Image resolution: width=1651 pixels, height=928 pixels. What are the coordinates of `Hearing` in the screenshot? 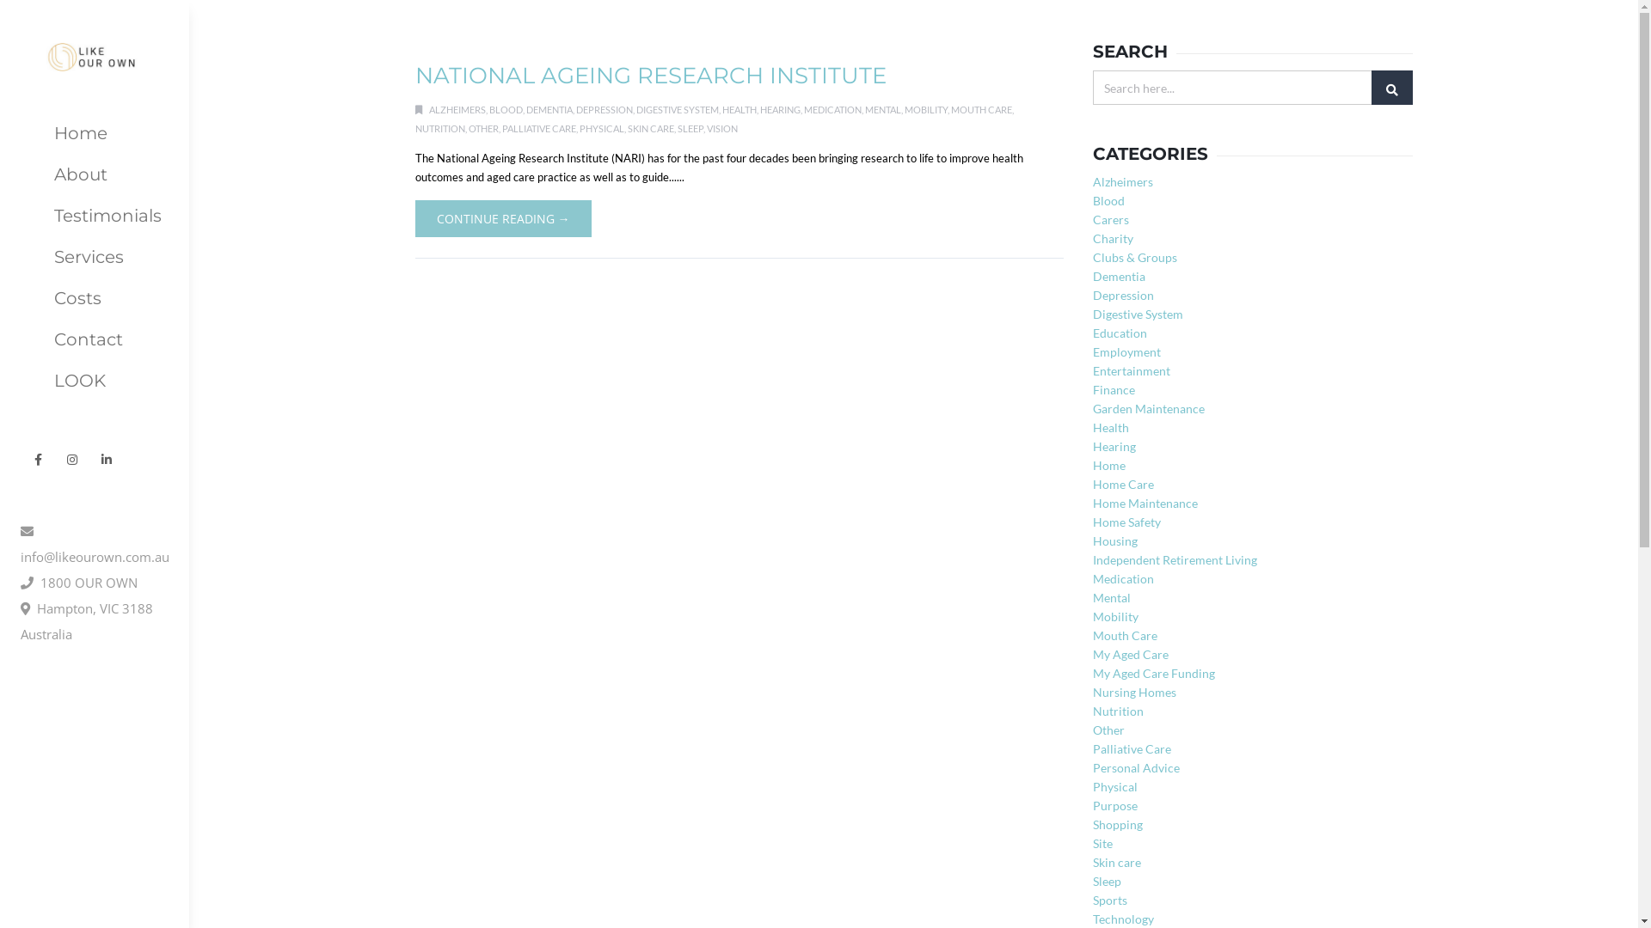 It's located at (1114, 447).